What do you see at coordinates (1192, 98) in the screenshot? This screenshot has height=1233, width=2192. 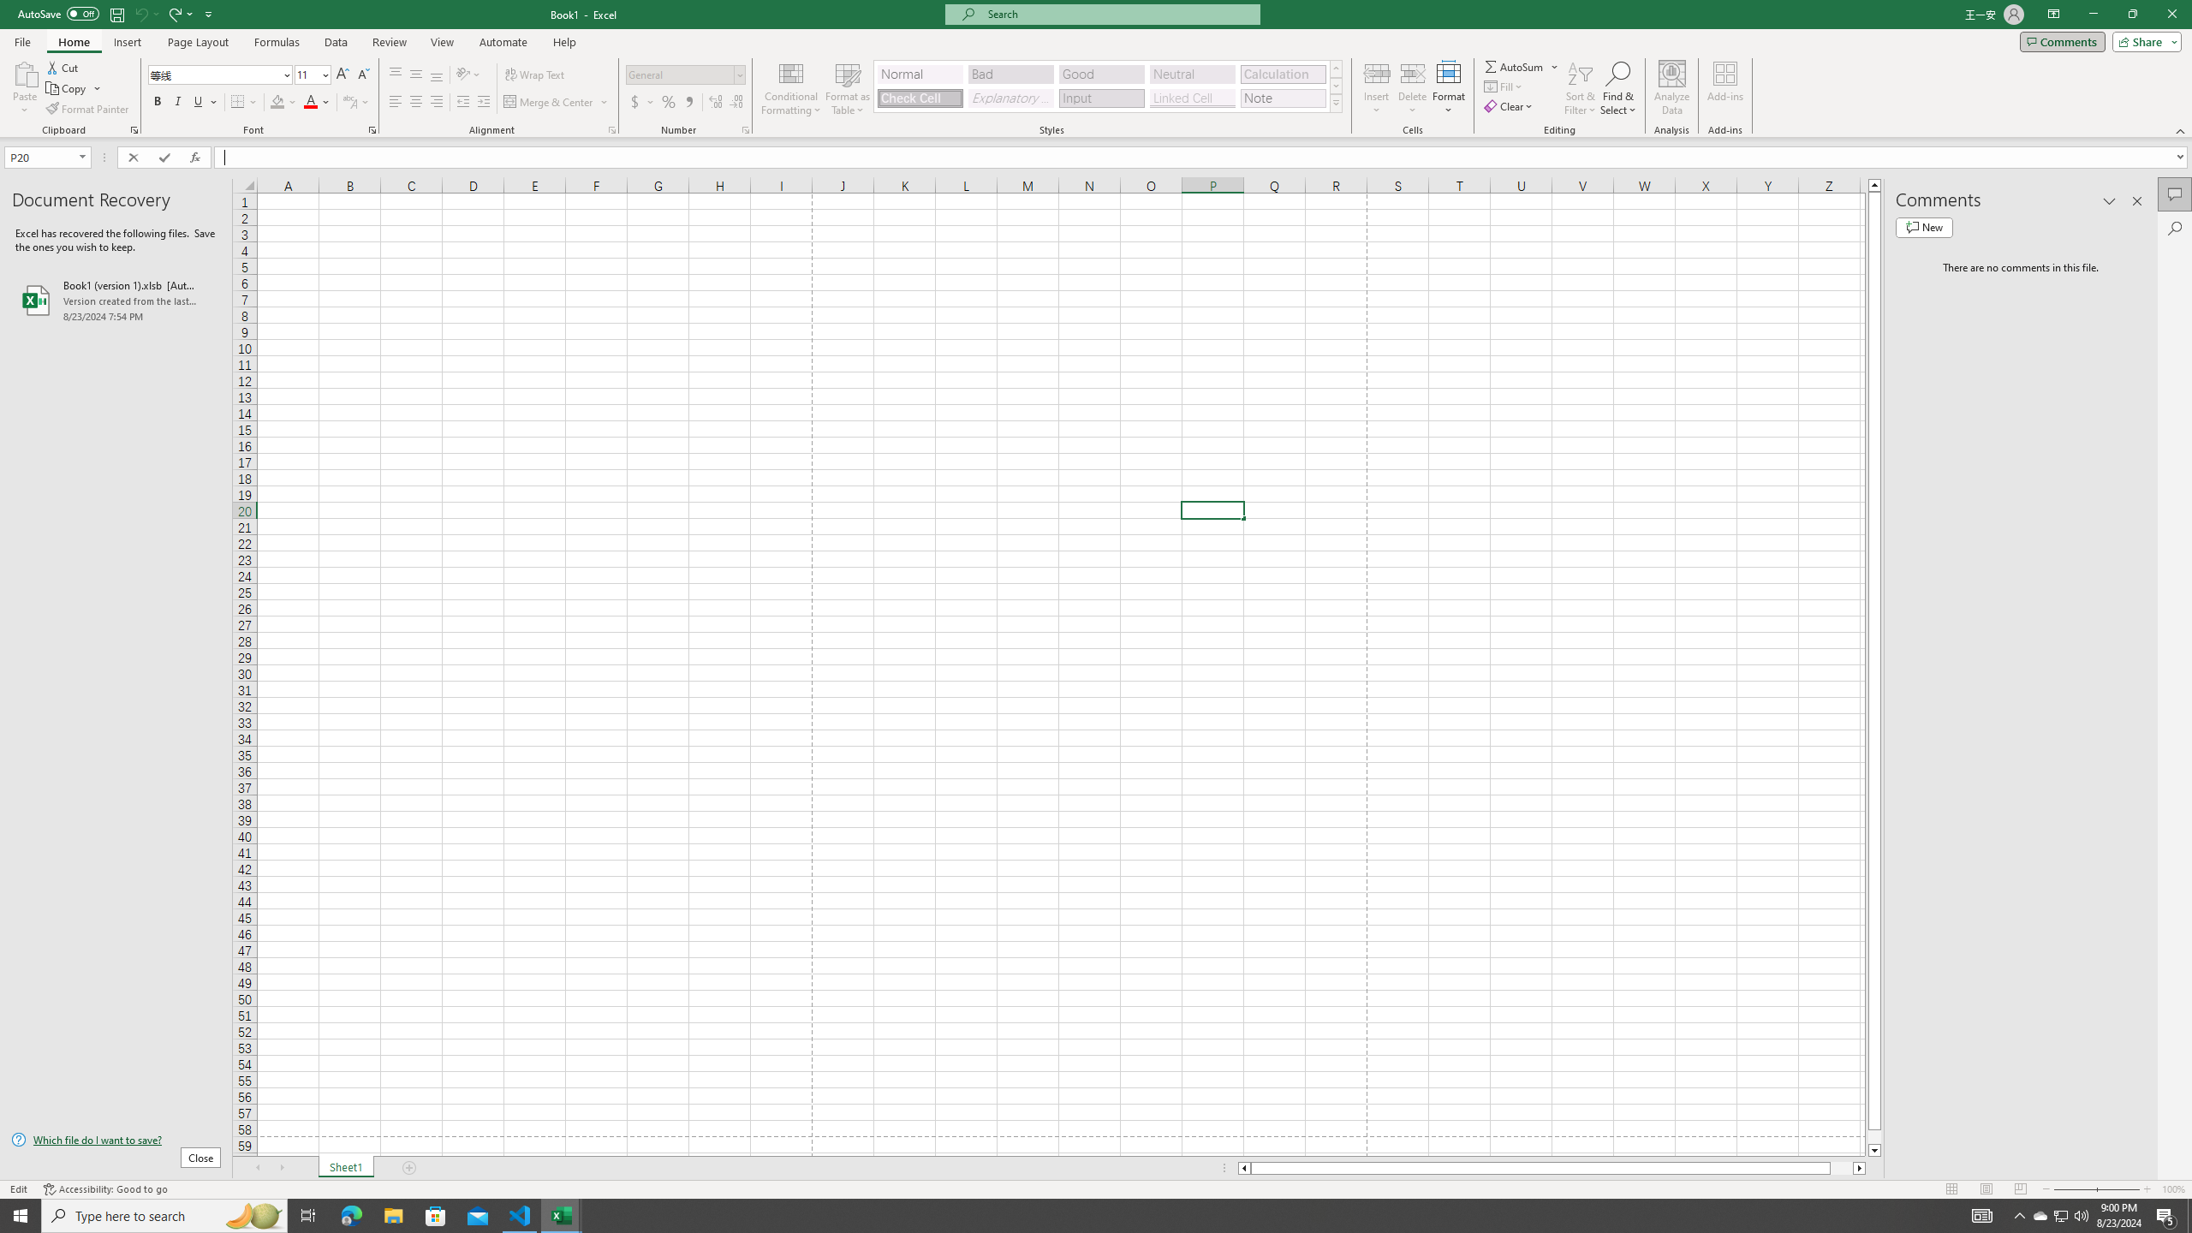 I see `Linked Cell` at bounding box center [1192, 98].